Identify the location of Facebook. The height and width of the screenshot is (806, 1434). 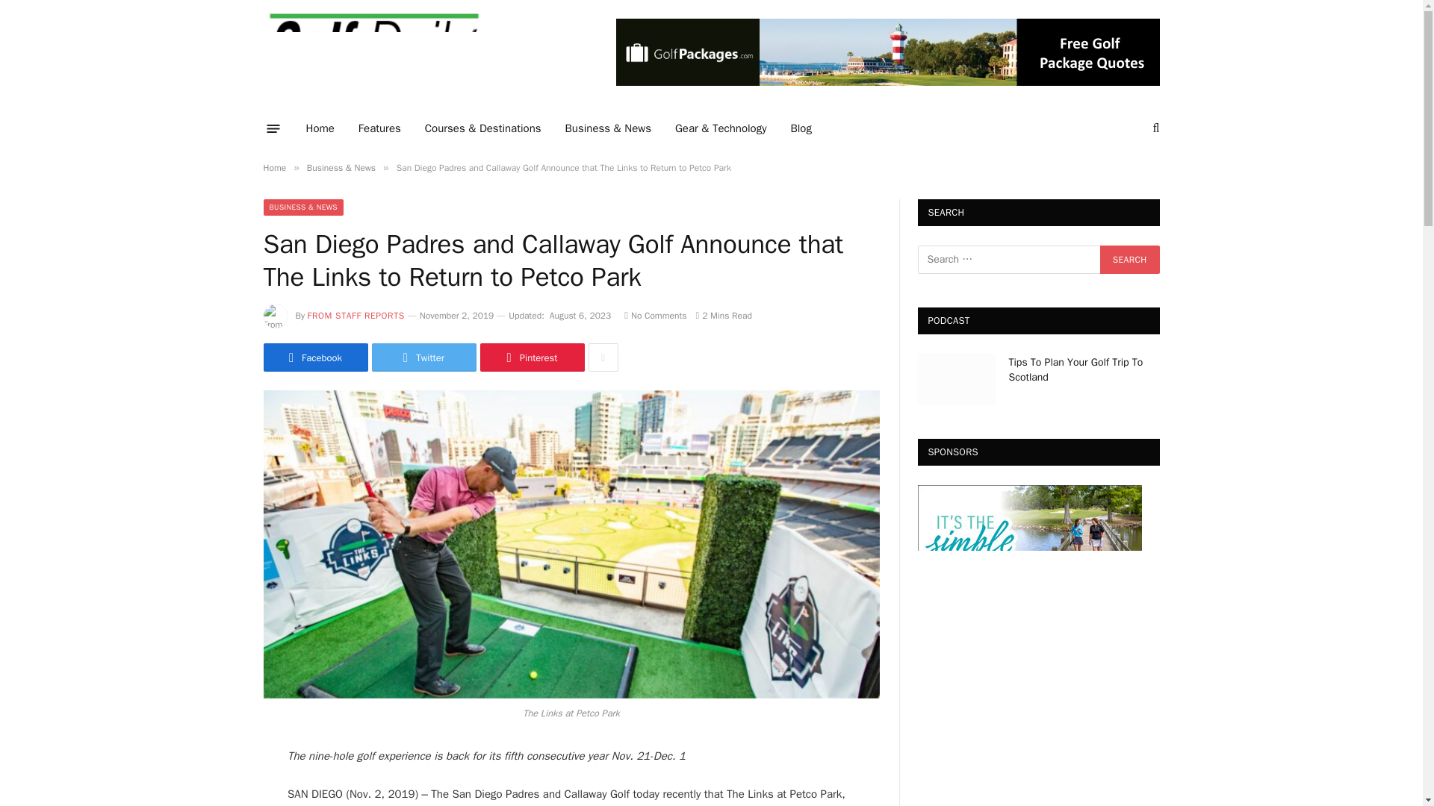
(314, 357).